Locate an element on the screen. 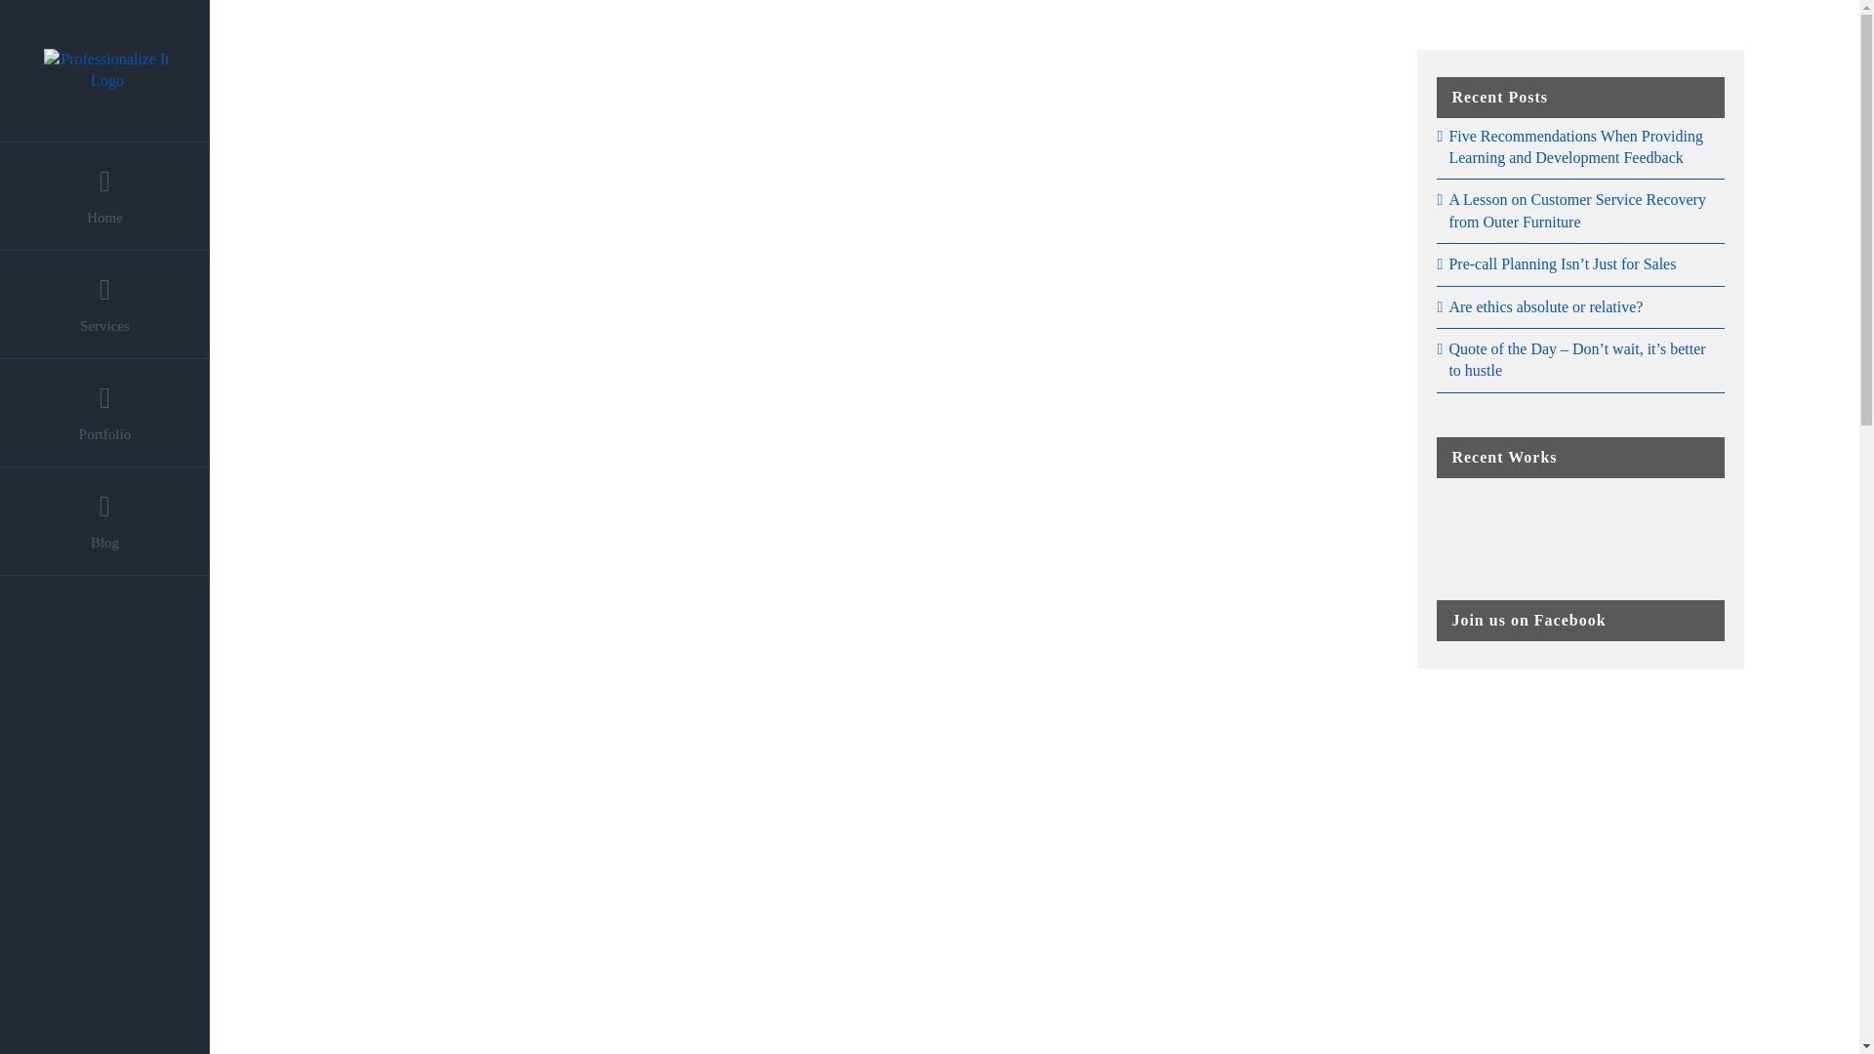  Portfolio is located at coordinates (105, 414).